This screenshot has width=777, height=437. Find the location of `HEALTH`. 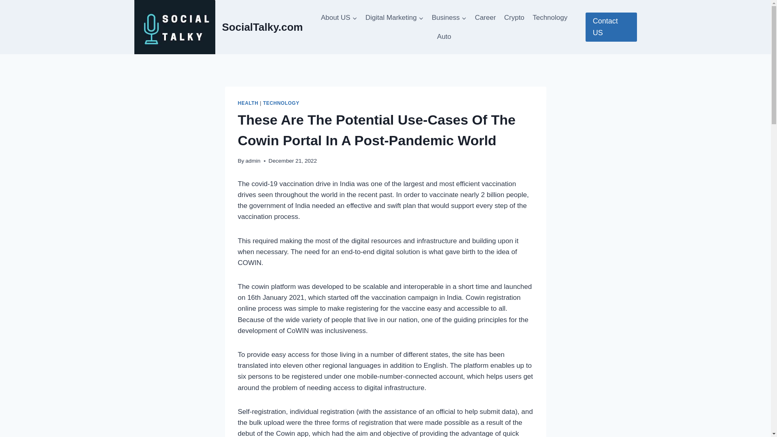

HEALTH is located at coordinates (248, 103).